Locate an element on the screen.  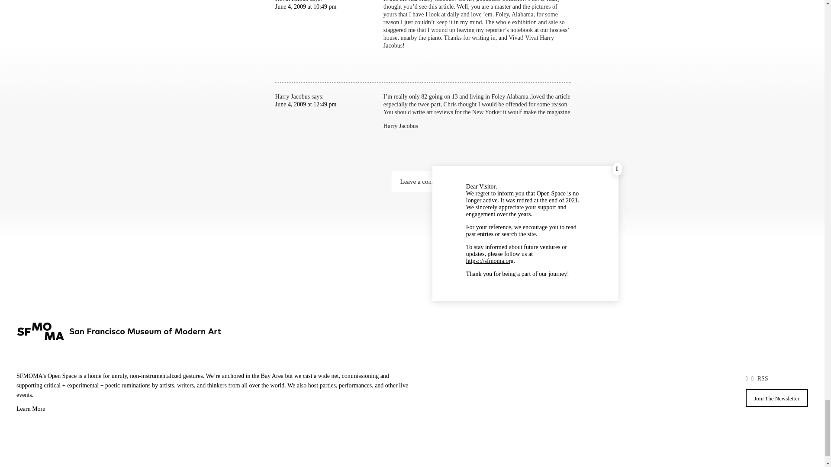
Join The Newsletter is located at coordinates (776, 398).